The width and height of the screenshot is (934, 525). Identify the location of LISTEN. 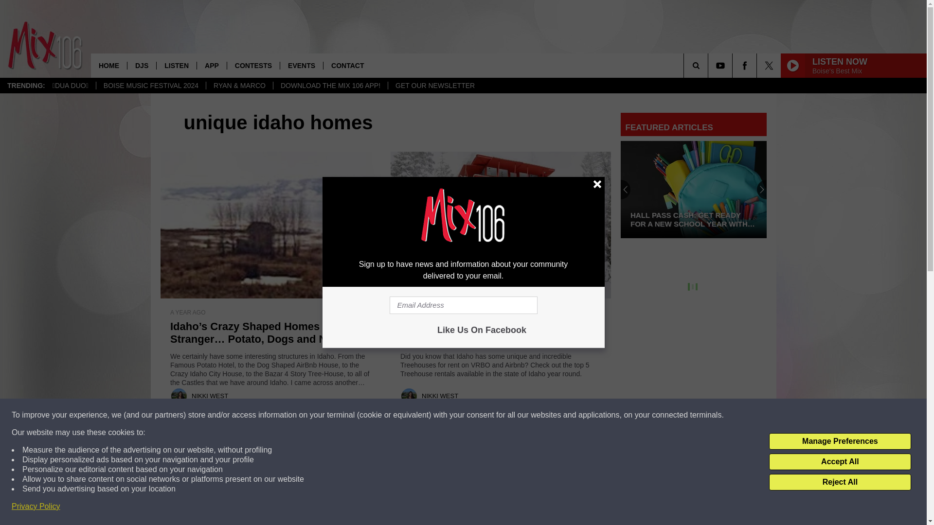
(176, 65).